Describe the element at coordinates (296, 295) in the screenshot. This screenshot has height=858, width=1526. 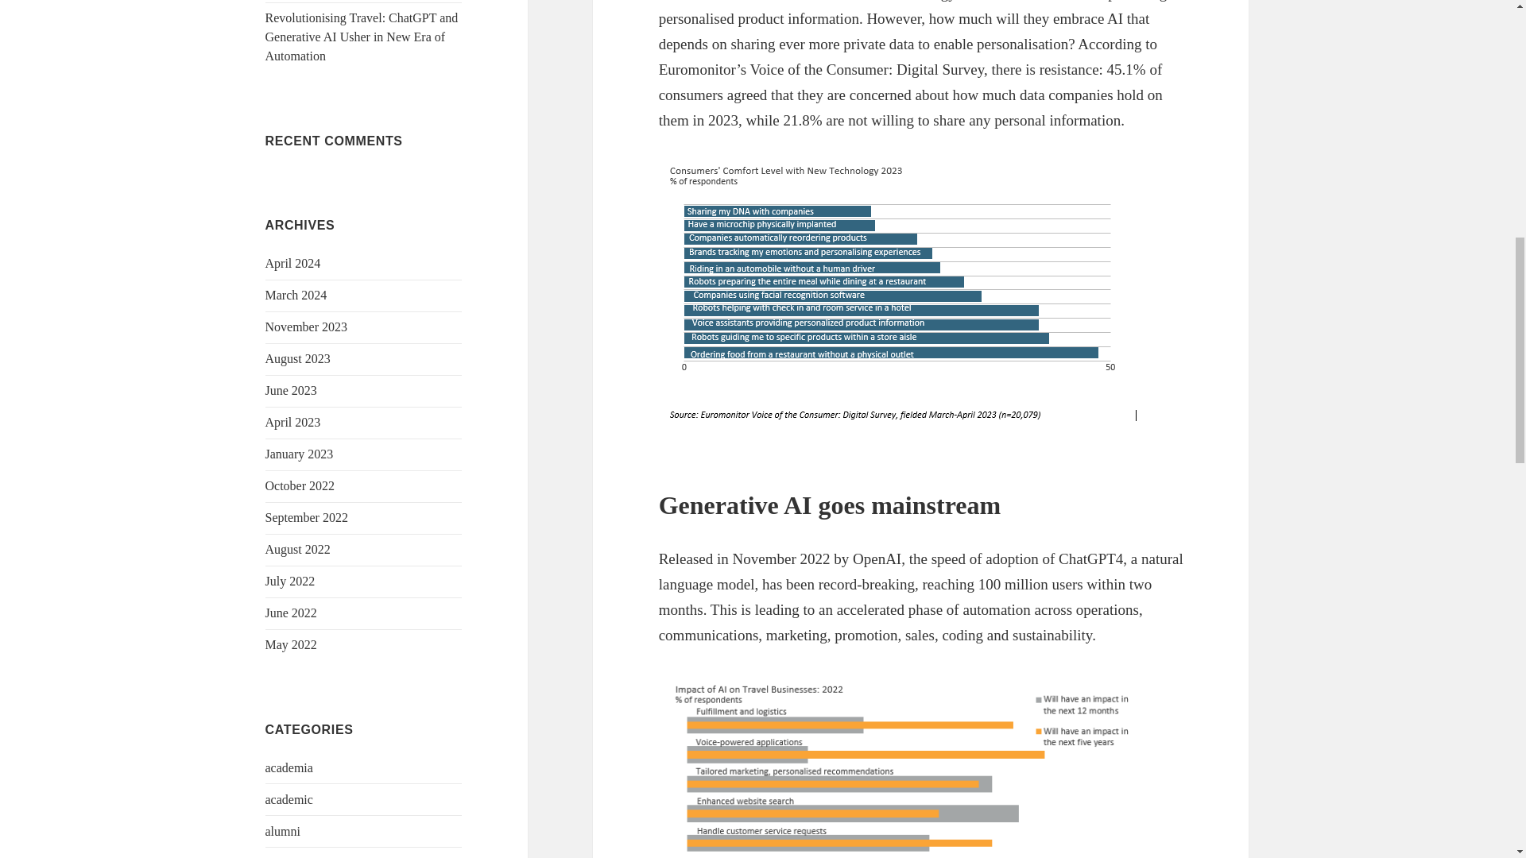
I see `March 2024` at that location.